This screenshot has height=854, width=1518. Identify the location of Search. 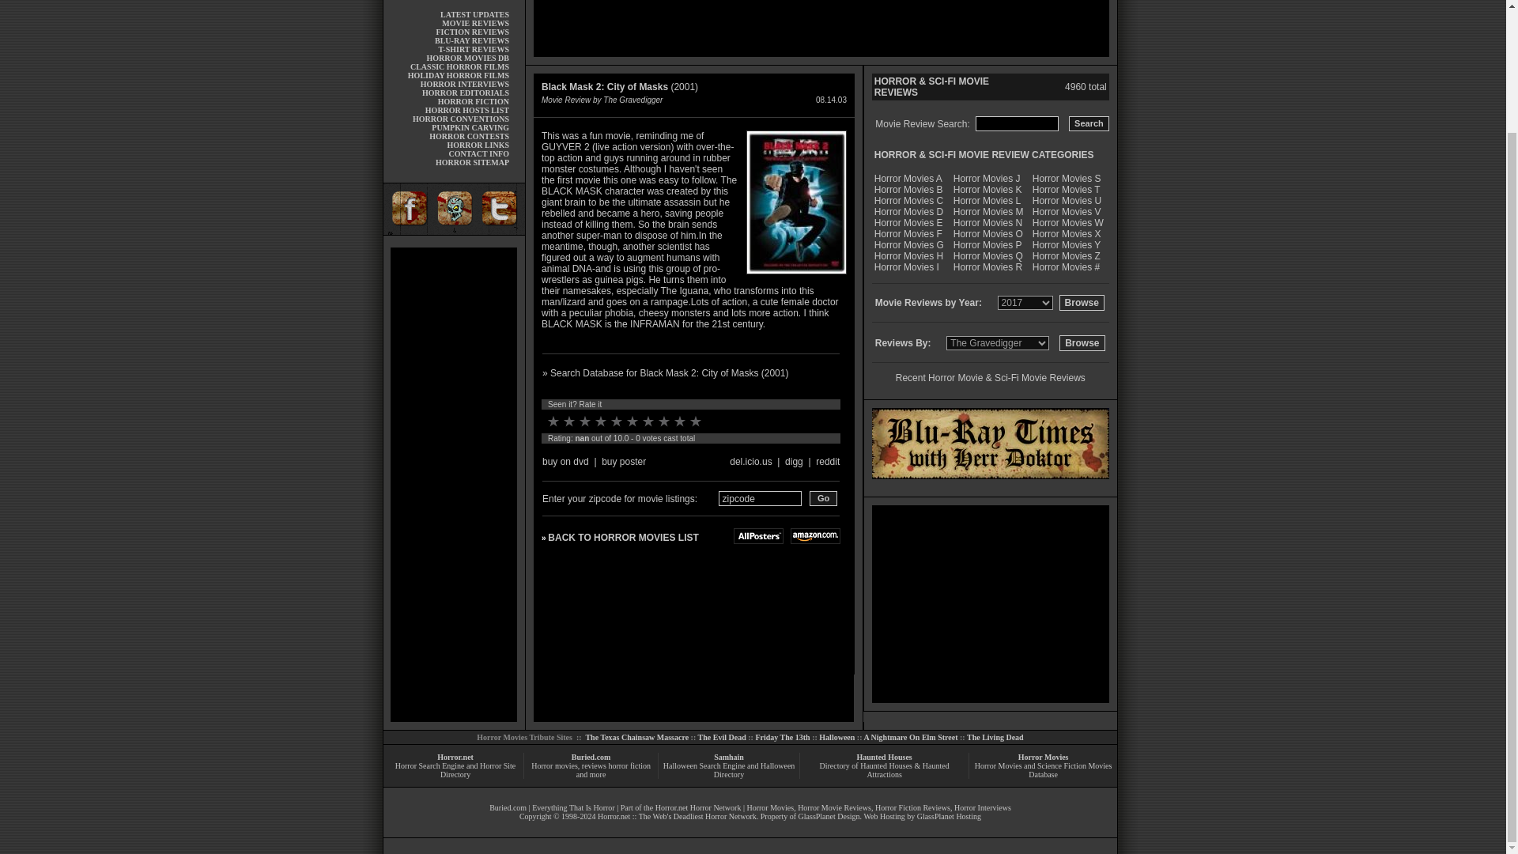
(1089, 123).